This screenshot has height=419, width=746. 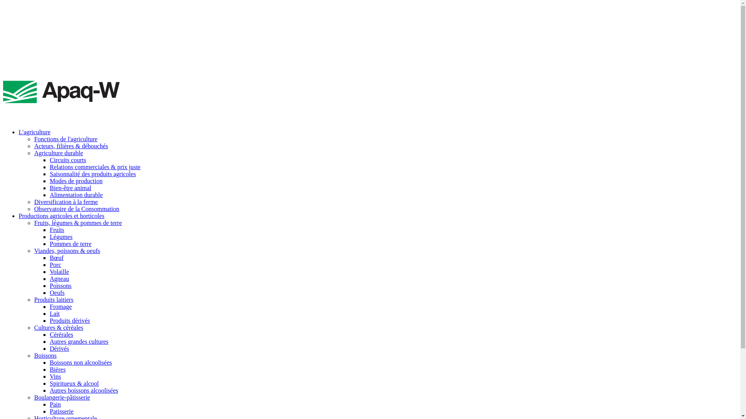 What do you see at coordinates (76, 181) in the screenshot?
I see `Modes de production` at bounding box center [76, 181].